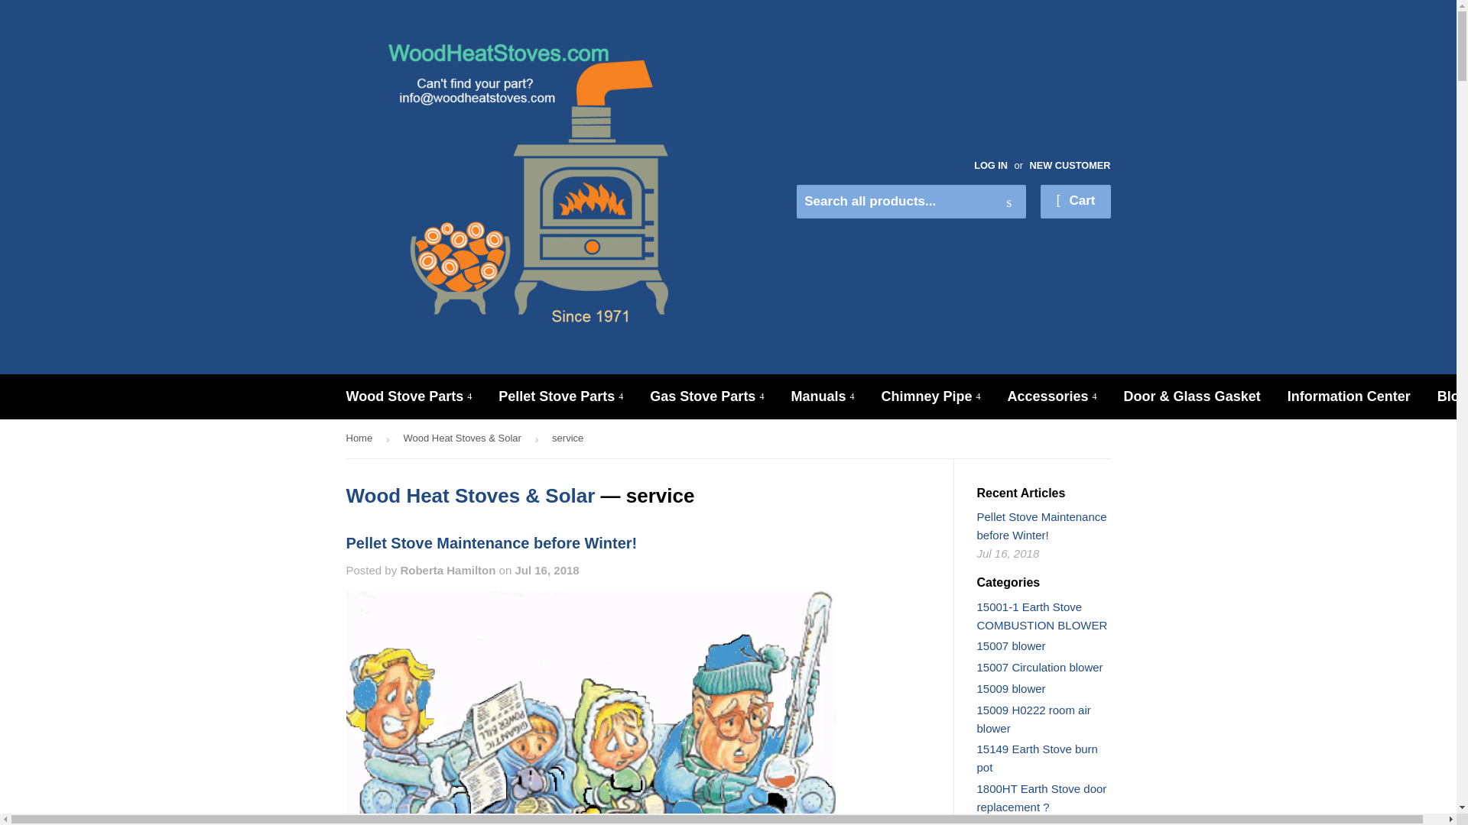 Image resolution: width=1468 pixels, height=825 pixels. Describe the element at coordinates (1043, 616) in the screenshot. I see `Show articles tagged 15001-1 Earth Stove COMBUSTION BLOWER` at that location.